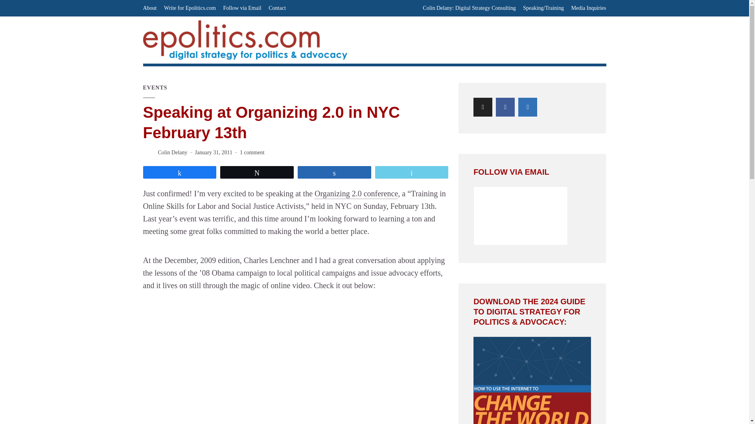 Image resolution: width=755 pixels, height=424 pixels. Describe the element at coordinates (527, 107) in the screenshot. I see `Linkedin` at that location.